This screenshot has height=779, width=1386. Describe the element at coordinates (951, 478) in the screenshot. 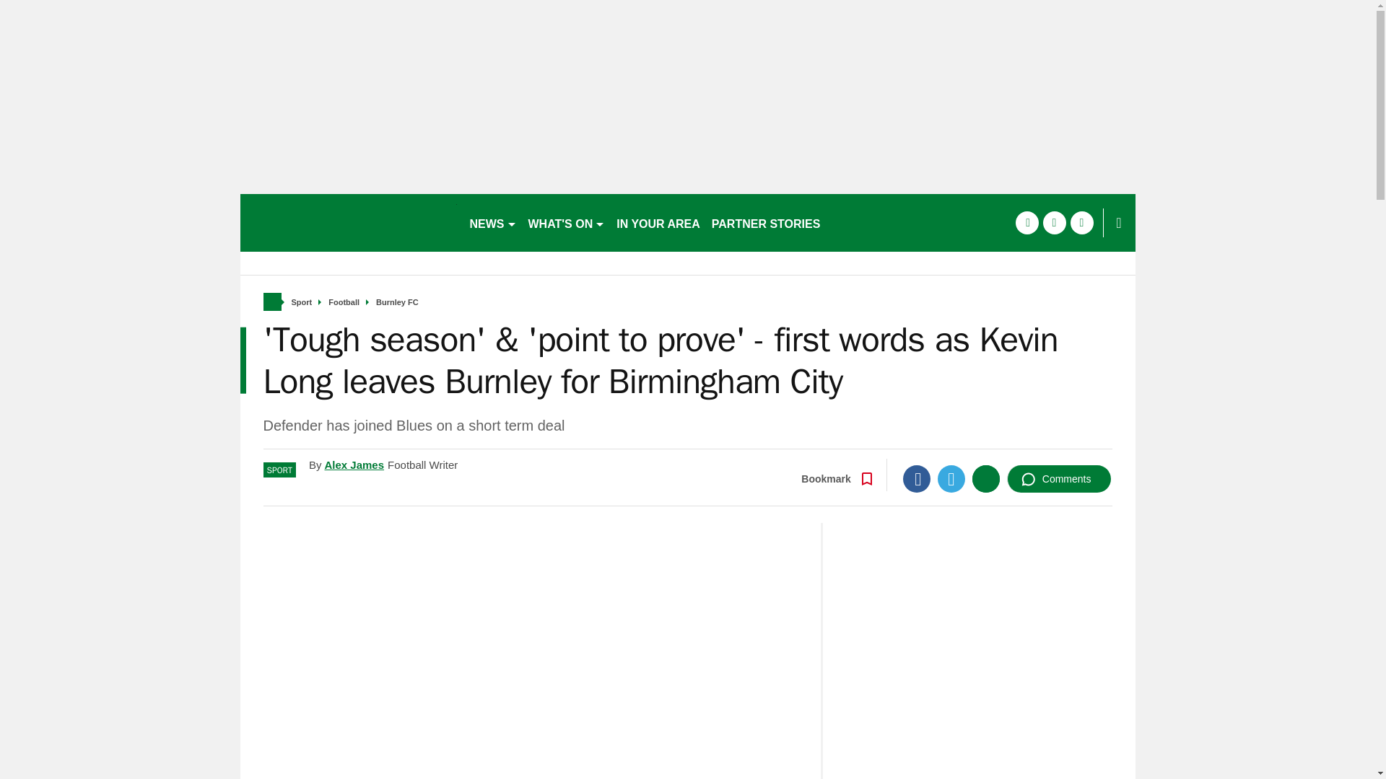

I see `Twitter` at that location.